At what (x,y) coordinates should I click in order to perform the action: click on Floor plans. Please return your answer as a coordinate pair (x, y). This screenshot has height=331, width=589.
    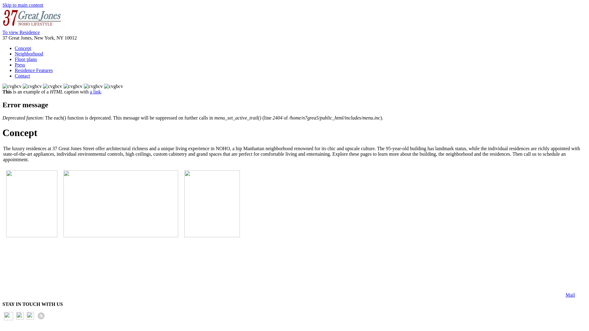
    Looking at the image, I should click on (26, 59).